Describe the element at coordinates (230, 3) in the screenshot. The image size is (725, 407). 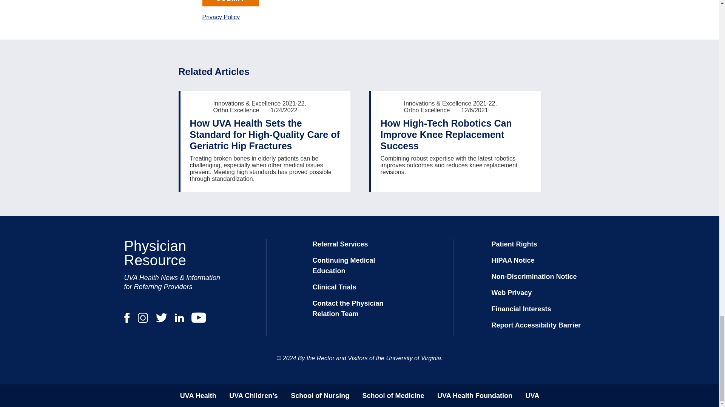
I see `Submit` at that location.